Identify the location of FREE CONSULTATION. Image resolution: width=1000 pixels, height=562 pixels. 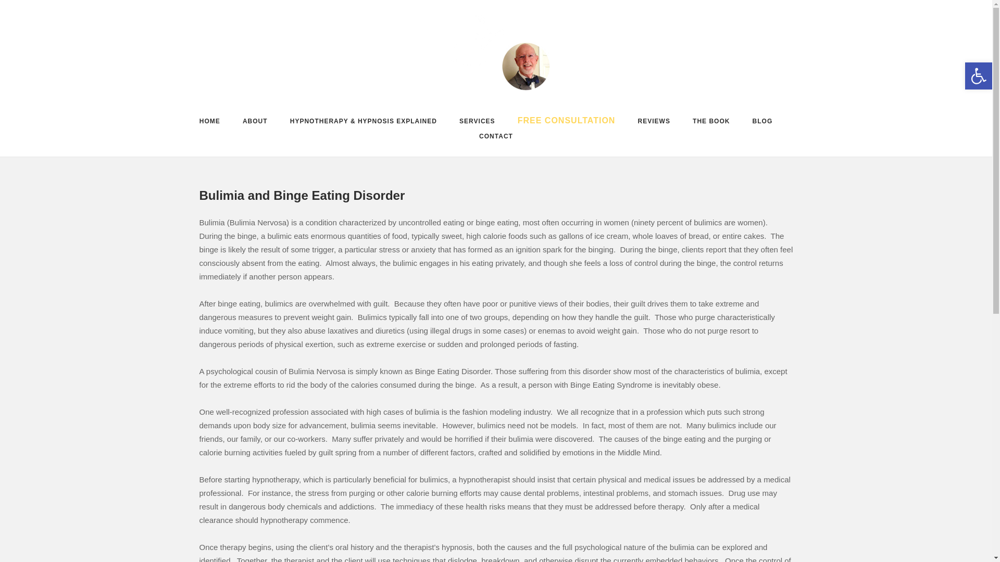
(567, 122).